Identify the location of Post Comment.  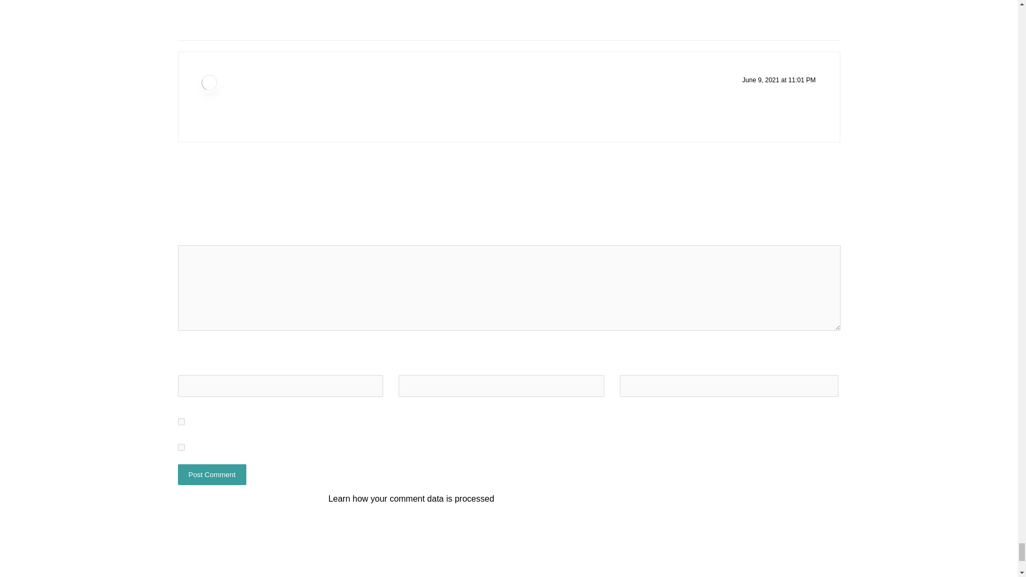
(212, 474).